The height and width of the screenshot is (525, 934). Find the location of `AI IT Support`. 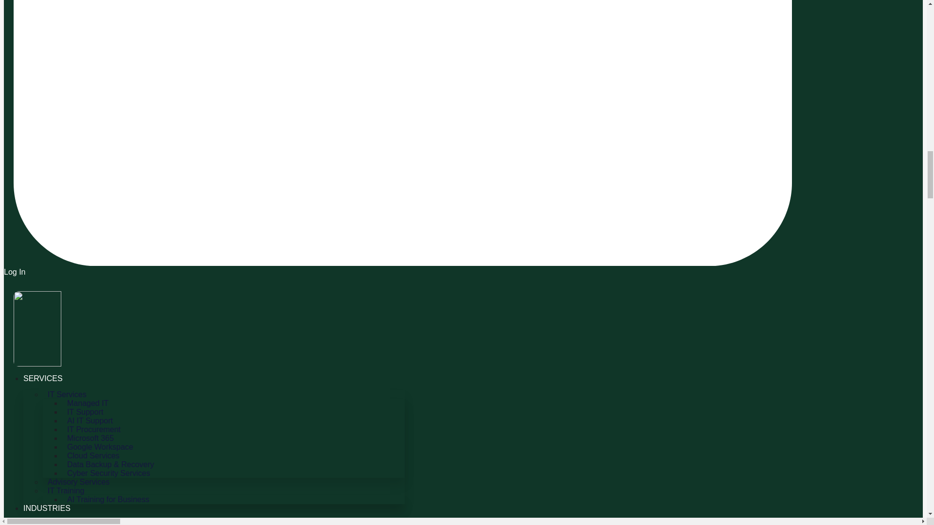

AI IT Support is located at coordinates (90, 421).